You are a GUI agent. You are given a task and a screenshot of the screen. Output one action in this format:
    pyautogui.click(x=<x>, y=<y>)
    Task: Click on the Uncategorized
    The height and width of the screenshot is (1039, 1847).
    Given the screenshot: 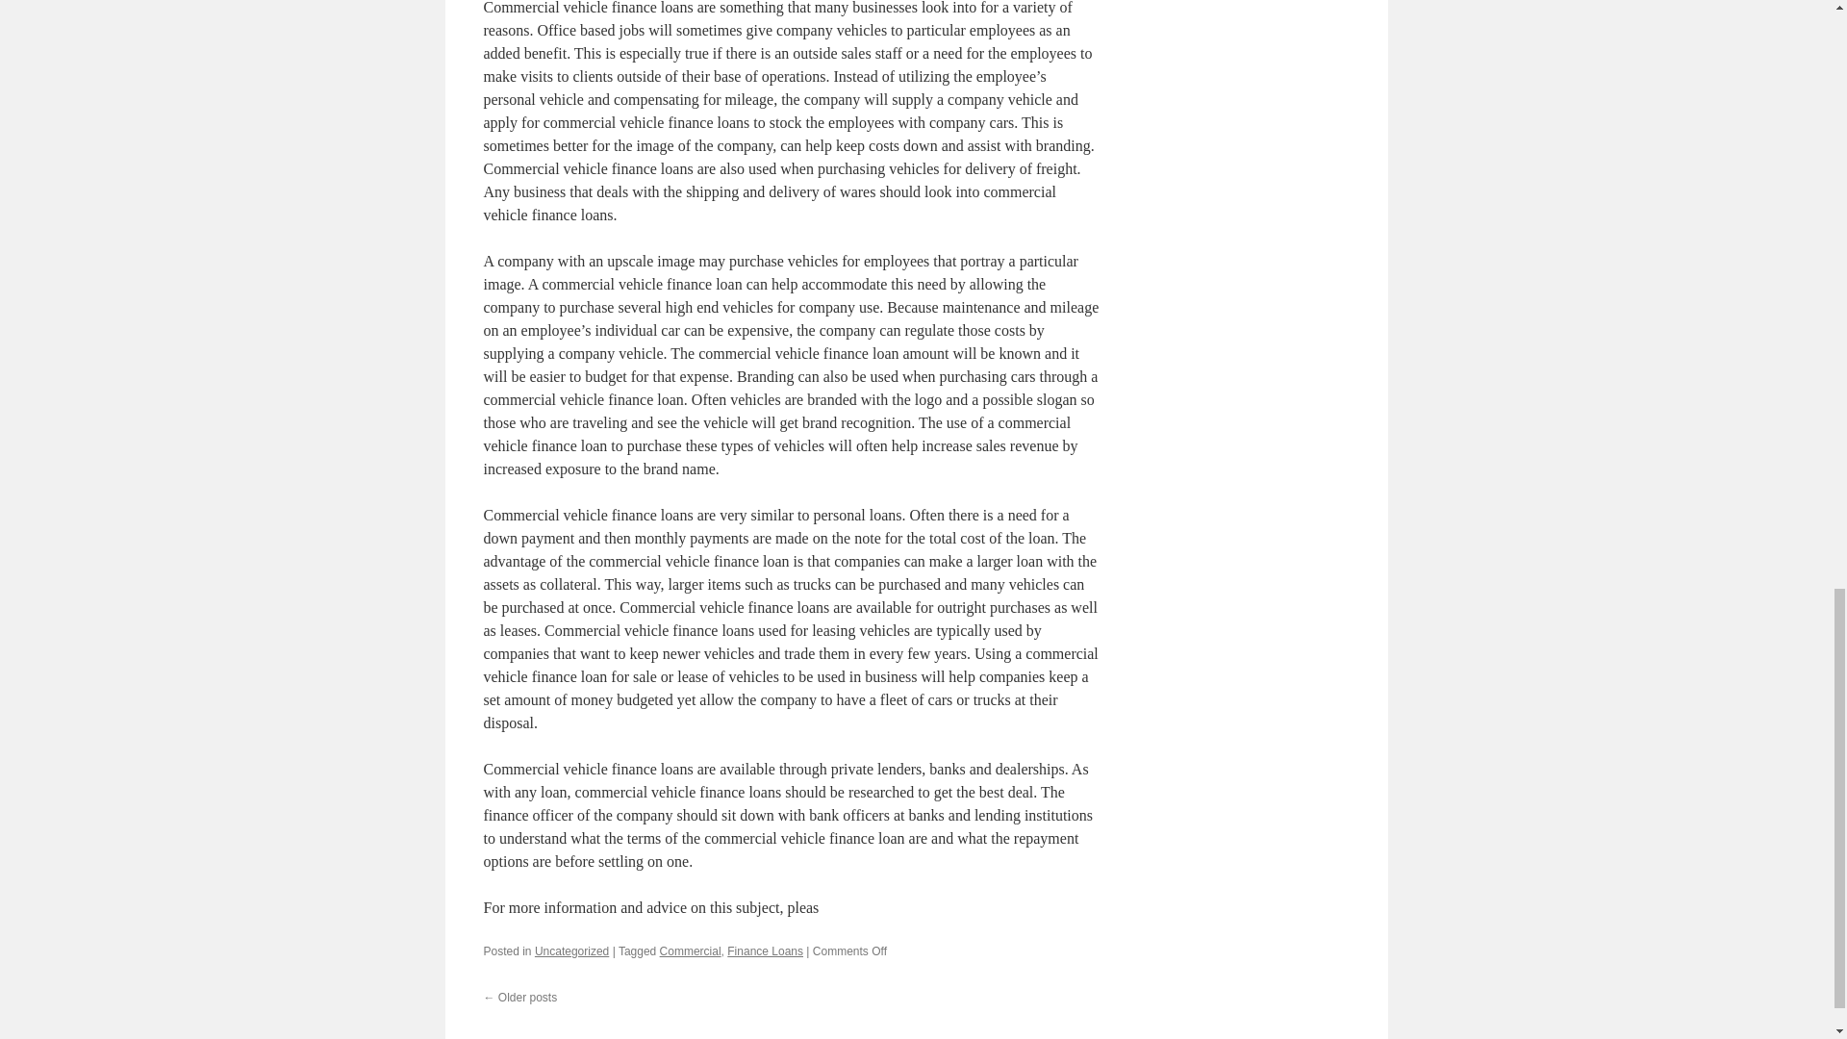 What is the action you would take?
    pyautogui.click(x=571, y=950)
    